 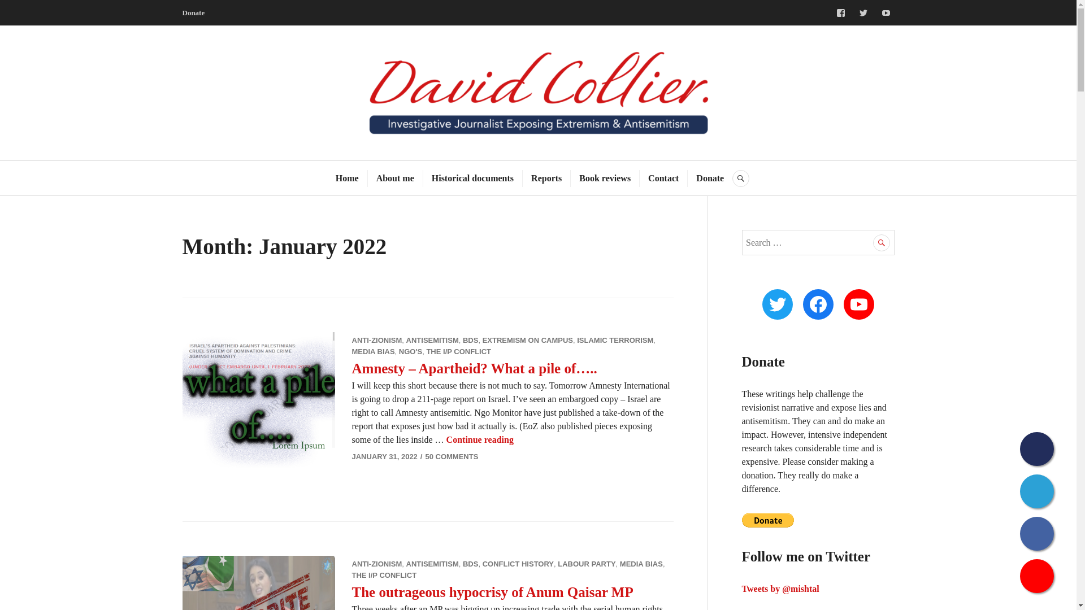 I want to click on ISLAMIC TERRORISM, so click(x=615, y=340).